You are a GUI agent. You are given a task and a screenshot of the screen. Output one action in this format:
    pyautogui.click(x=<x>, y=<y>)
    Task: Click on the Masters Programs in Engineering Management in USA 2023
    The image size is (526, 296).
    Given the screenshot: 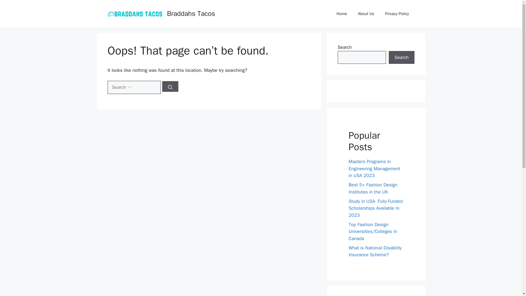 What is the action you would take?
    pyautogui.click(x=374, y=168)
    